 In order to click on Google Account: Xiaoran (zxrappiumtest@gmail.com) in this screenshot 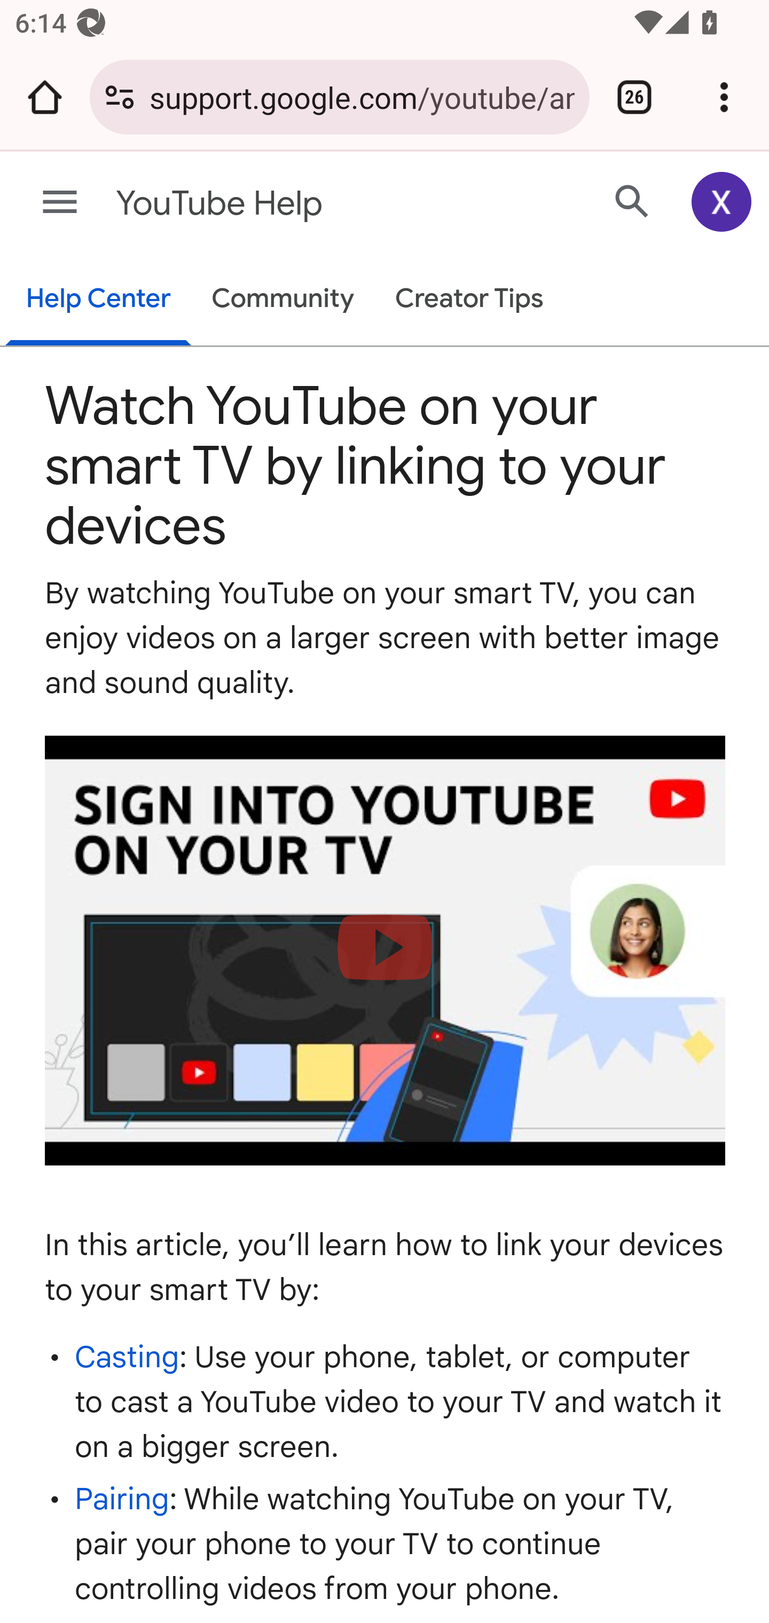, I will do `click(722, 202)`.